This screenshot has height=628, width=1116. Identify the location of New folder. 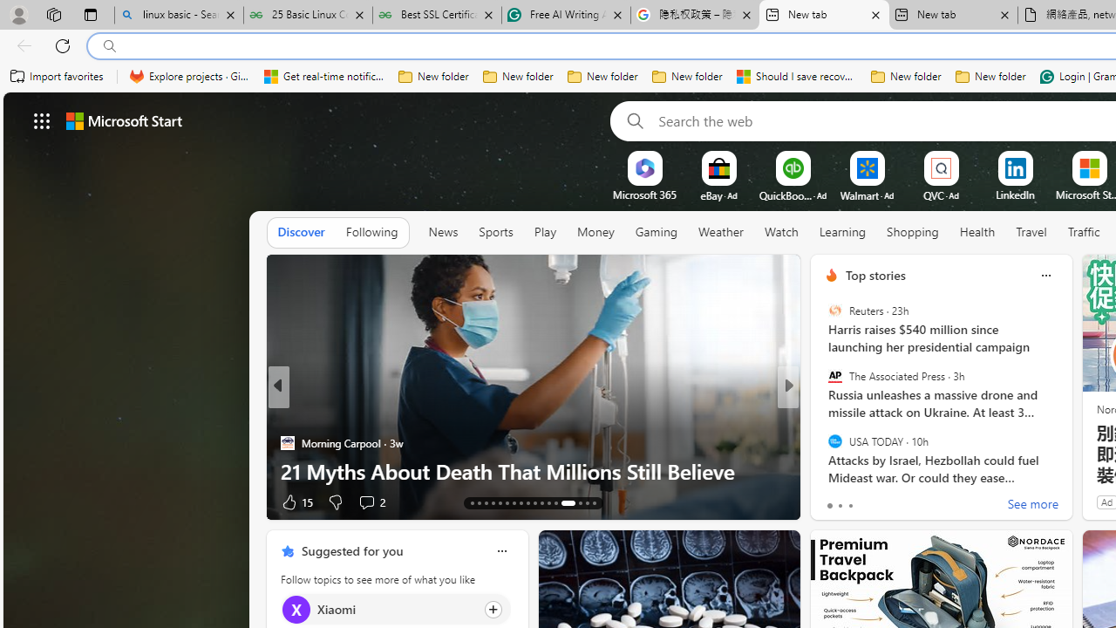
(990, 77).